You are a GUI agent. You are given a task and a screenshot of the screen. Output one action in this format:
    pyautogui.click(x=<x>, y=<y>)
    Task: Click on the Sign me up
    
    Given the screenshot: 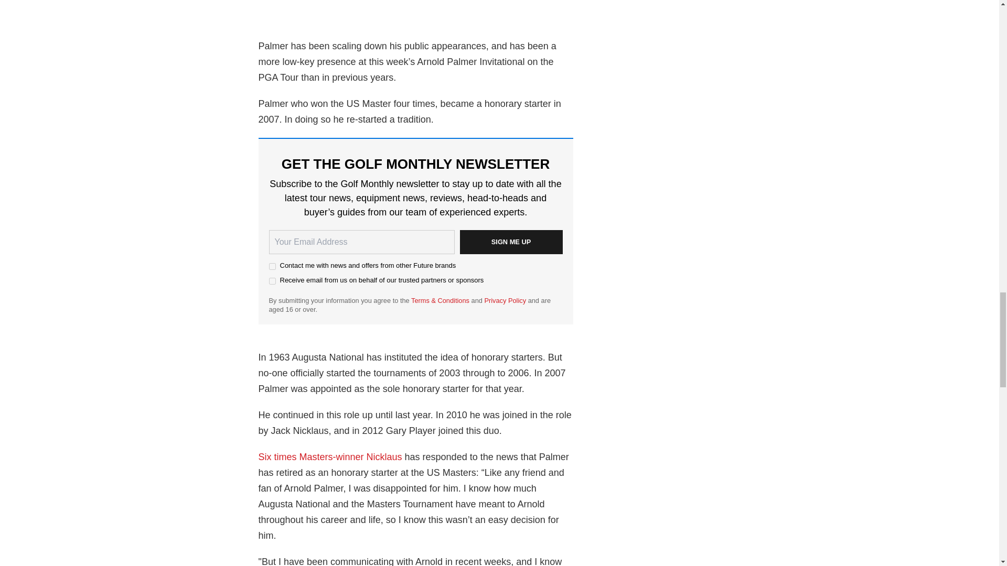 What is the action you would take?
    pyautogui.click(x=510, y=242)
    